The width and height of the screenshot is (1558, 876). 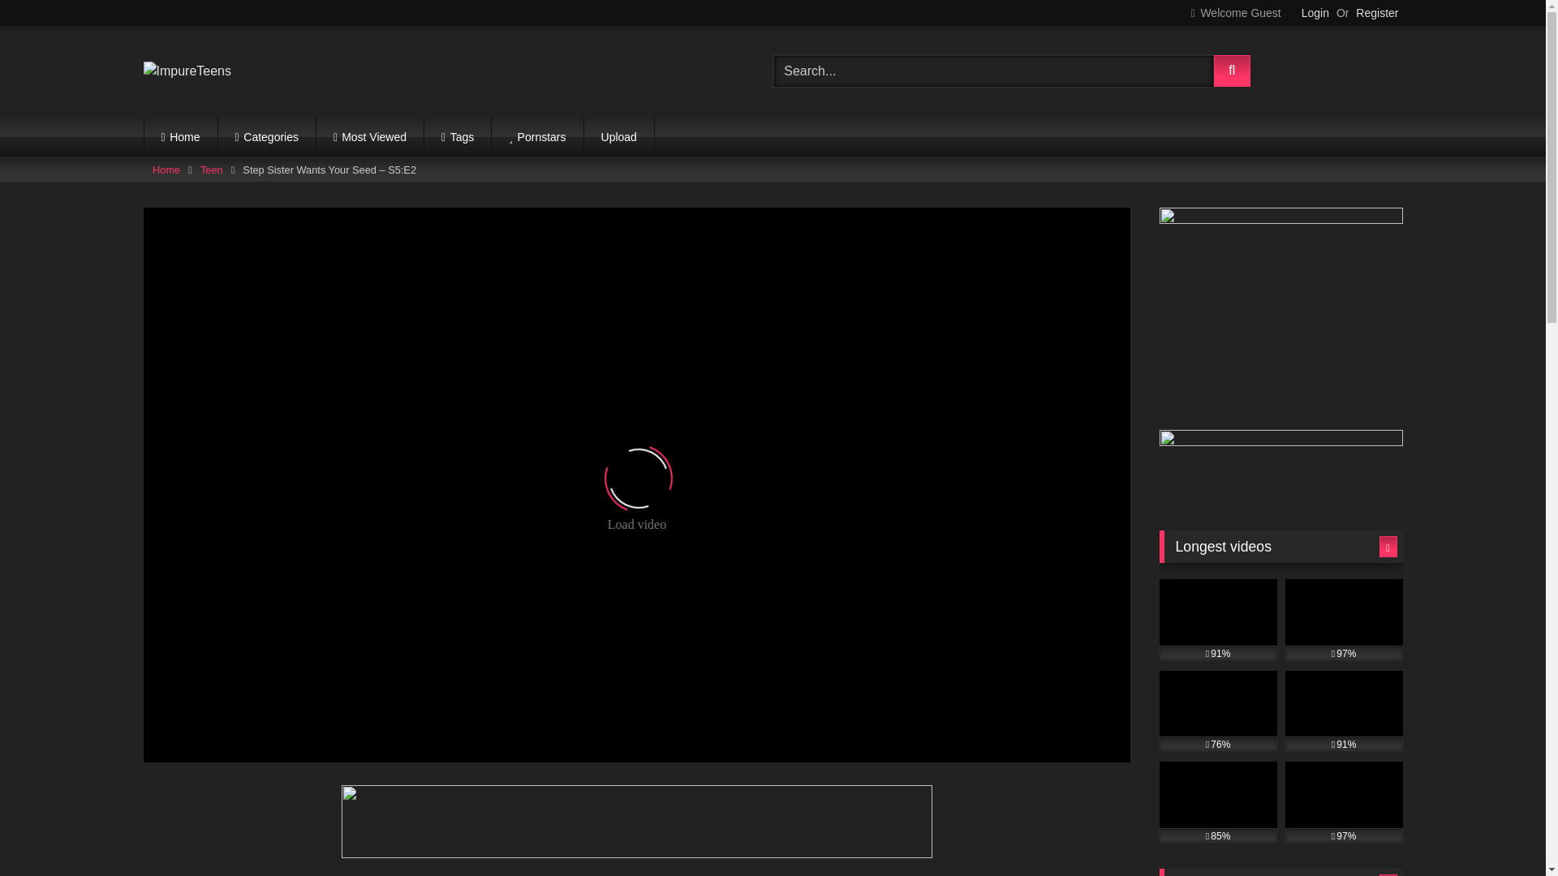 I want to click on Home, so click(x=181, y=136).